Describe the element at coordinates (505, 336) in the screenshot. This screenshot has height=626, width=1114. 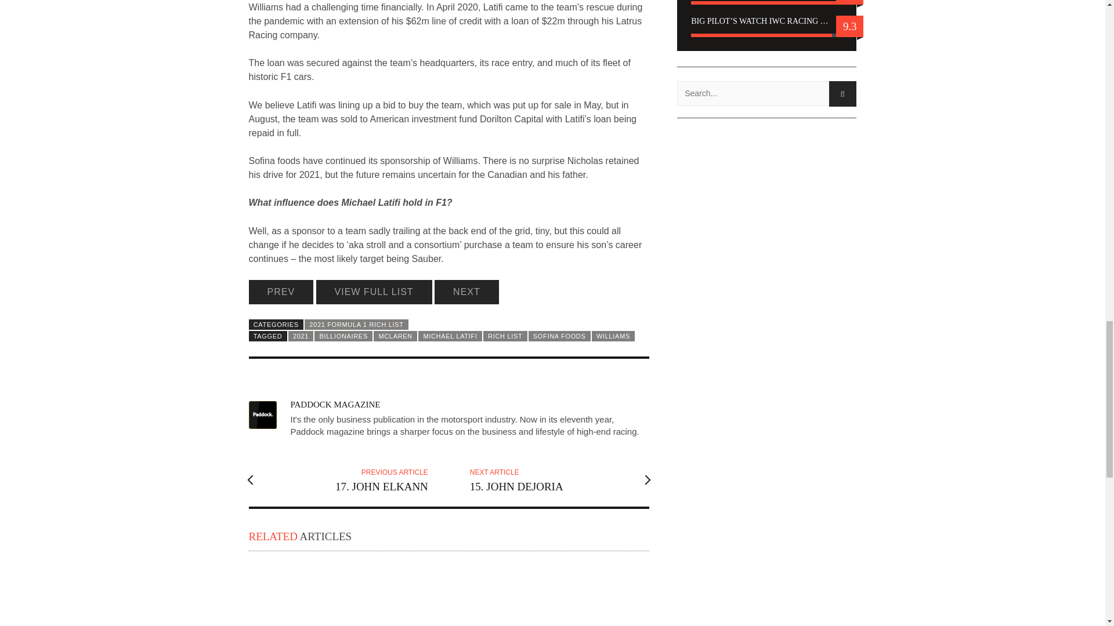
I see `View all posts tagged Rich list` at that location.